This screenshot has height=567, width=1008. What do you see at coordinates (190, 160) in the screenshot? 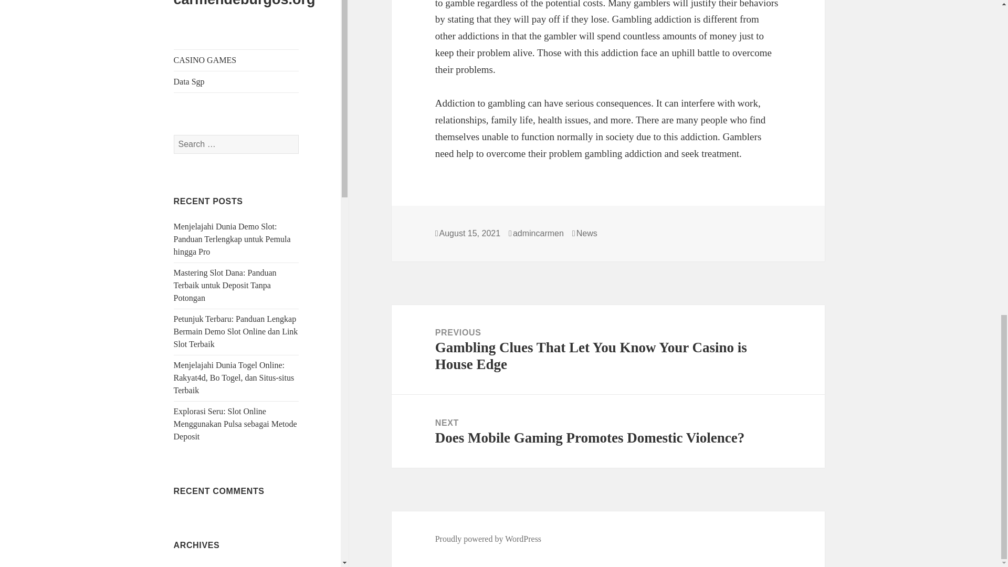
I see `July 2023` at bounding box center [190, 160].